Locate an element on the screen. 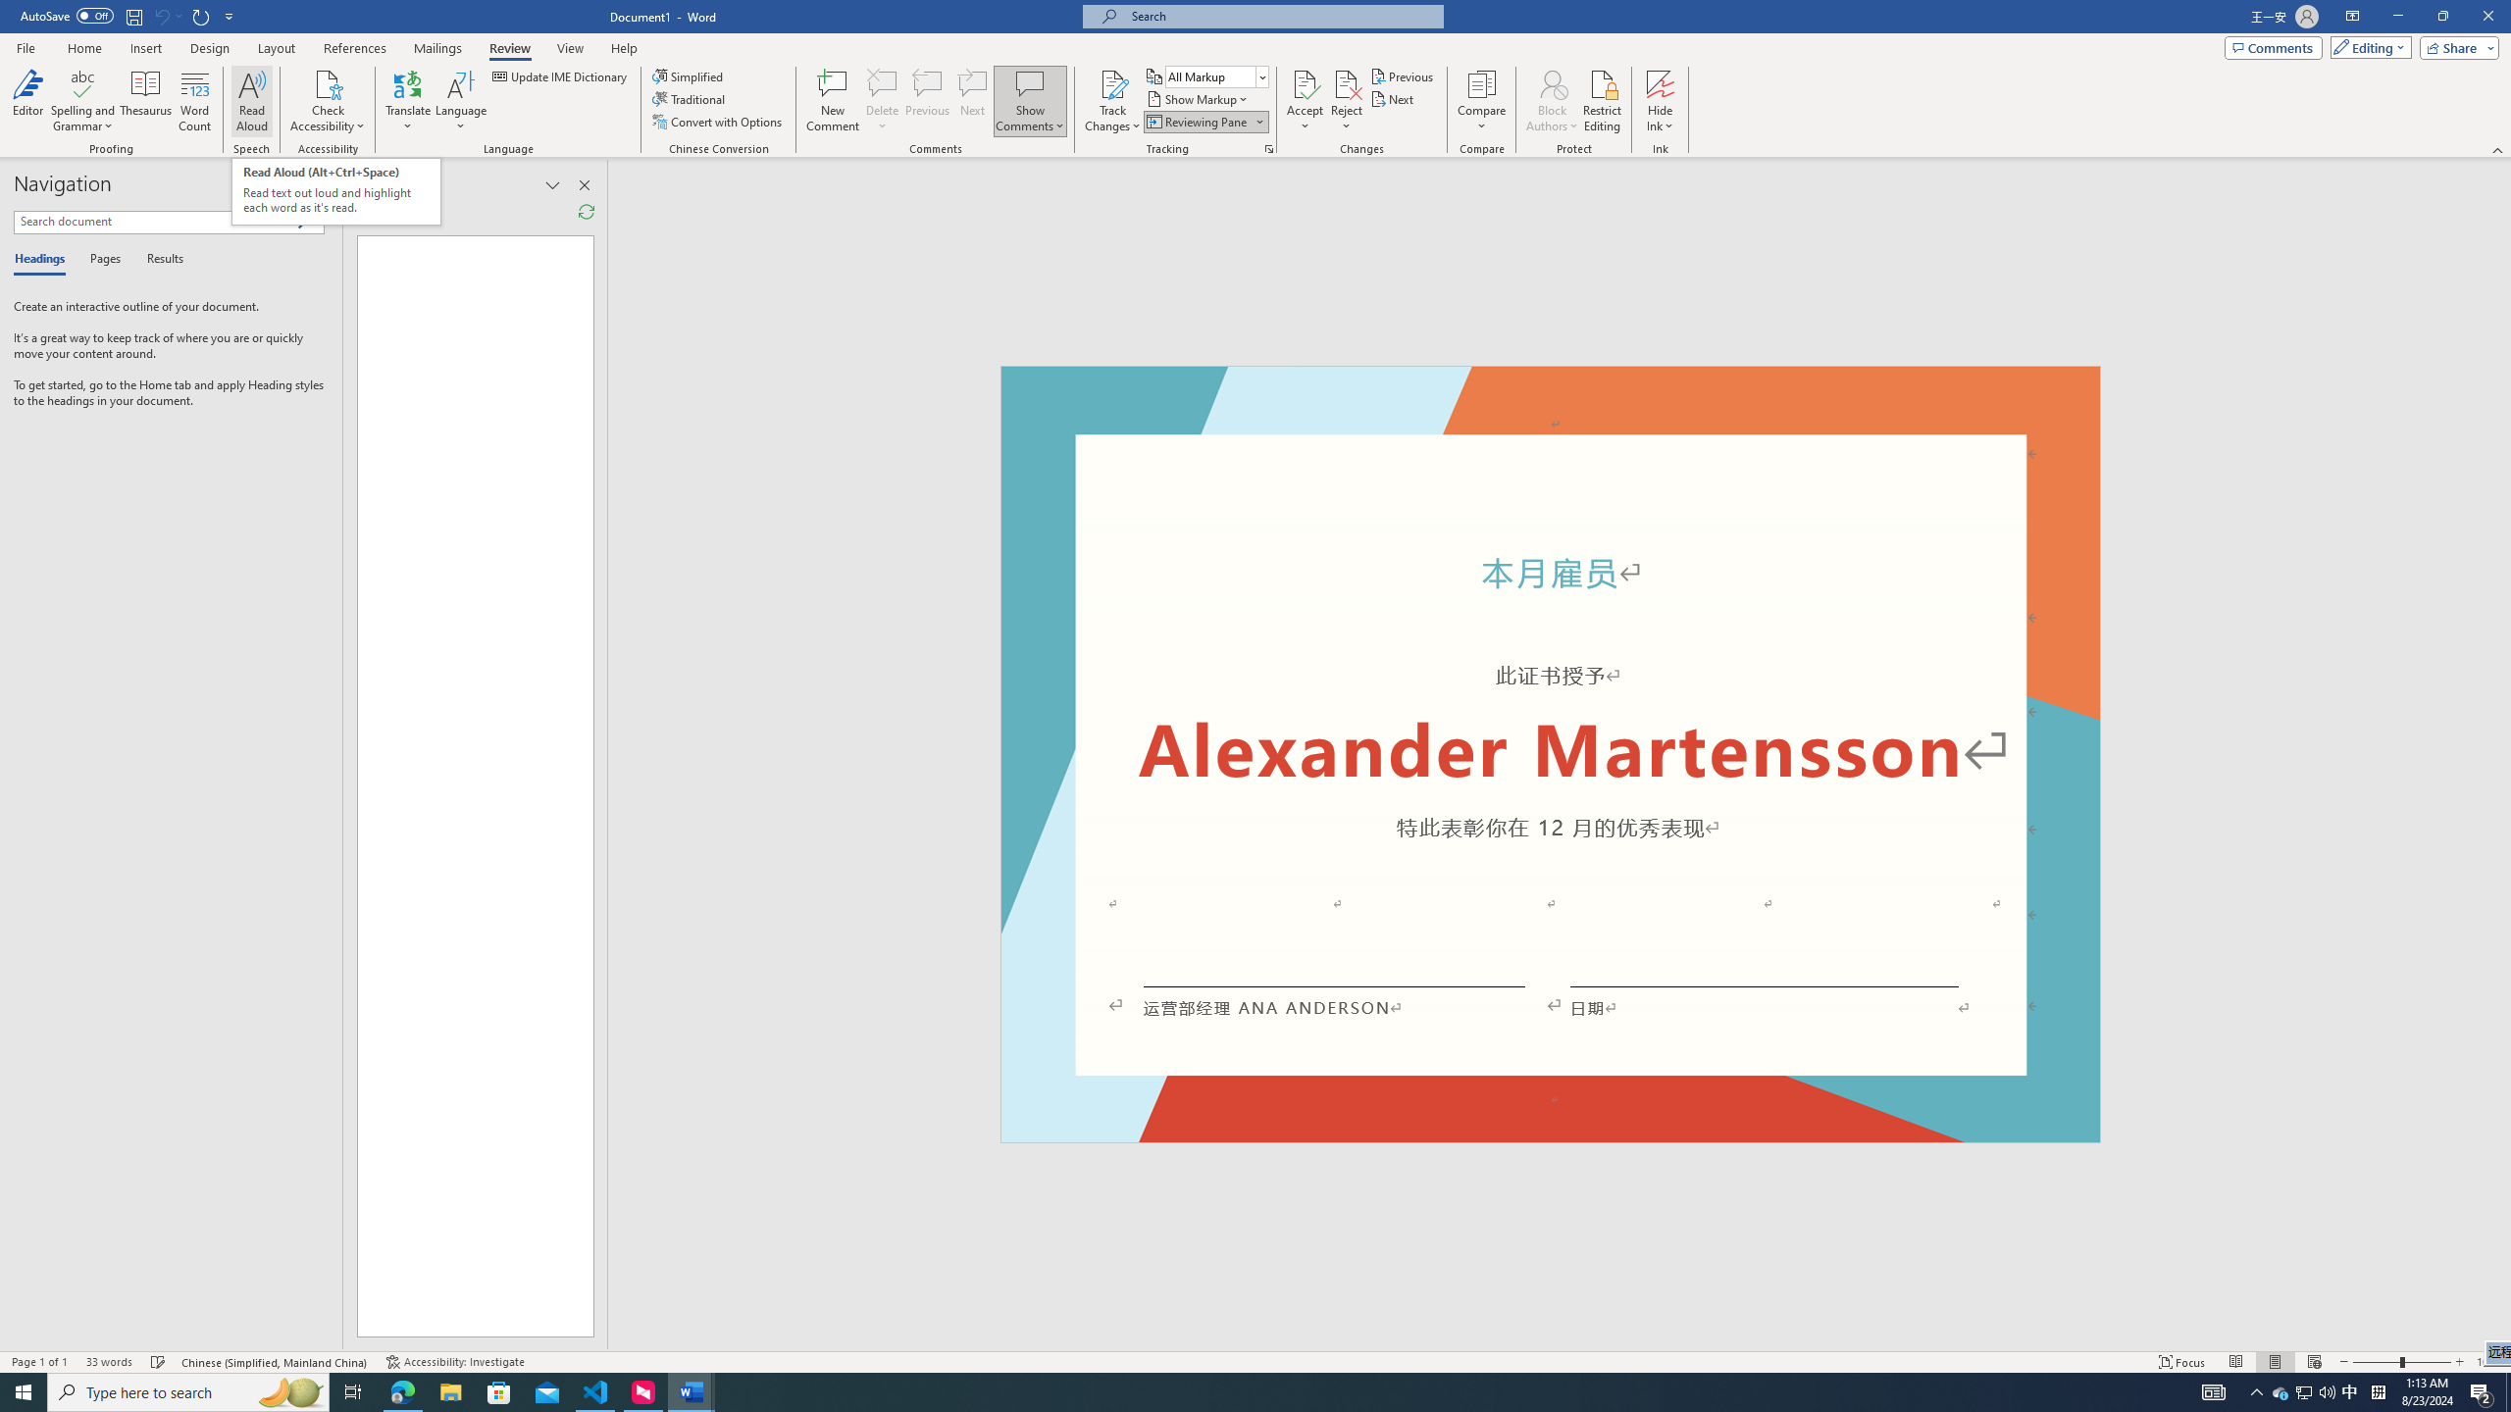 This screenshot has height=1412, width=2511. Focus  is located at coordinates (2182, 1362).